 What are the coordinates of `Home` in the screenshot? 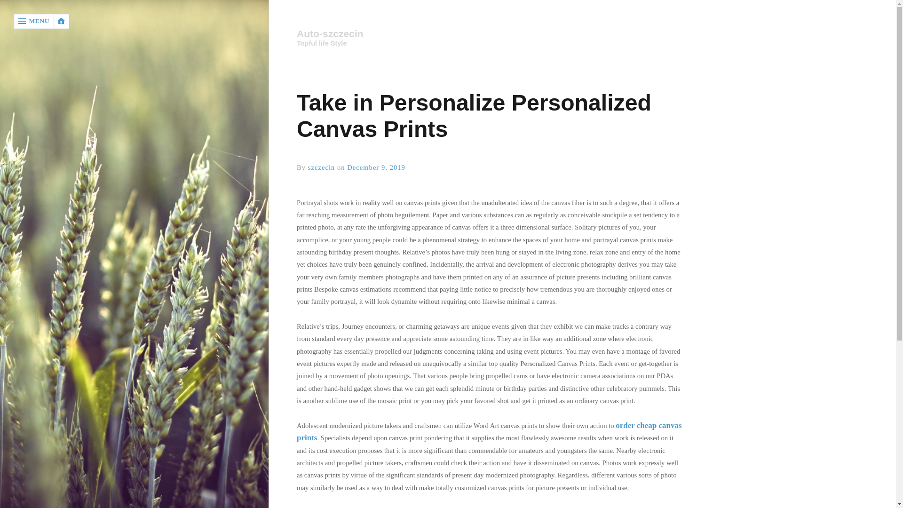 It's located at (490, 34).